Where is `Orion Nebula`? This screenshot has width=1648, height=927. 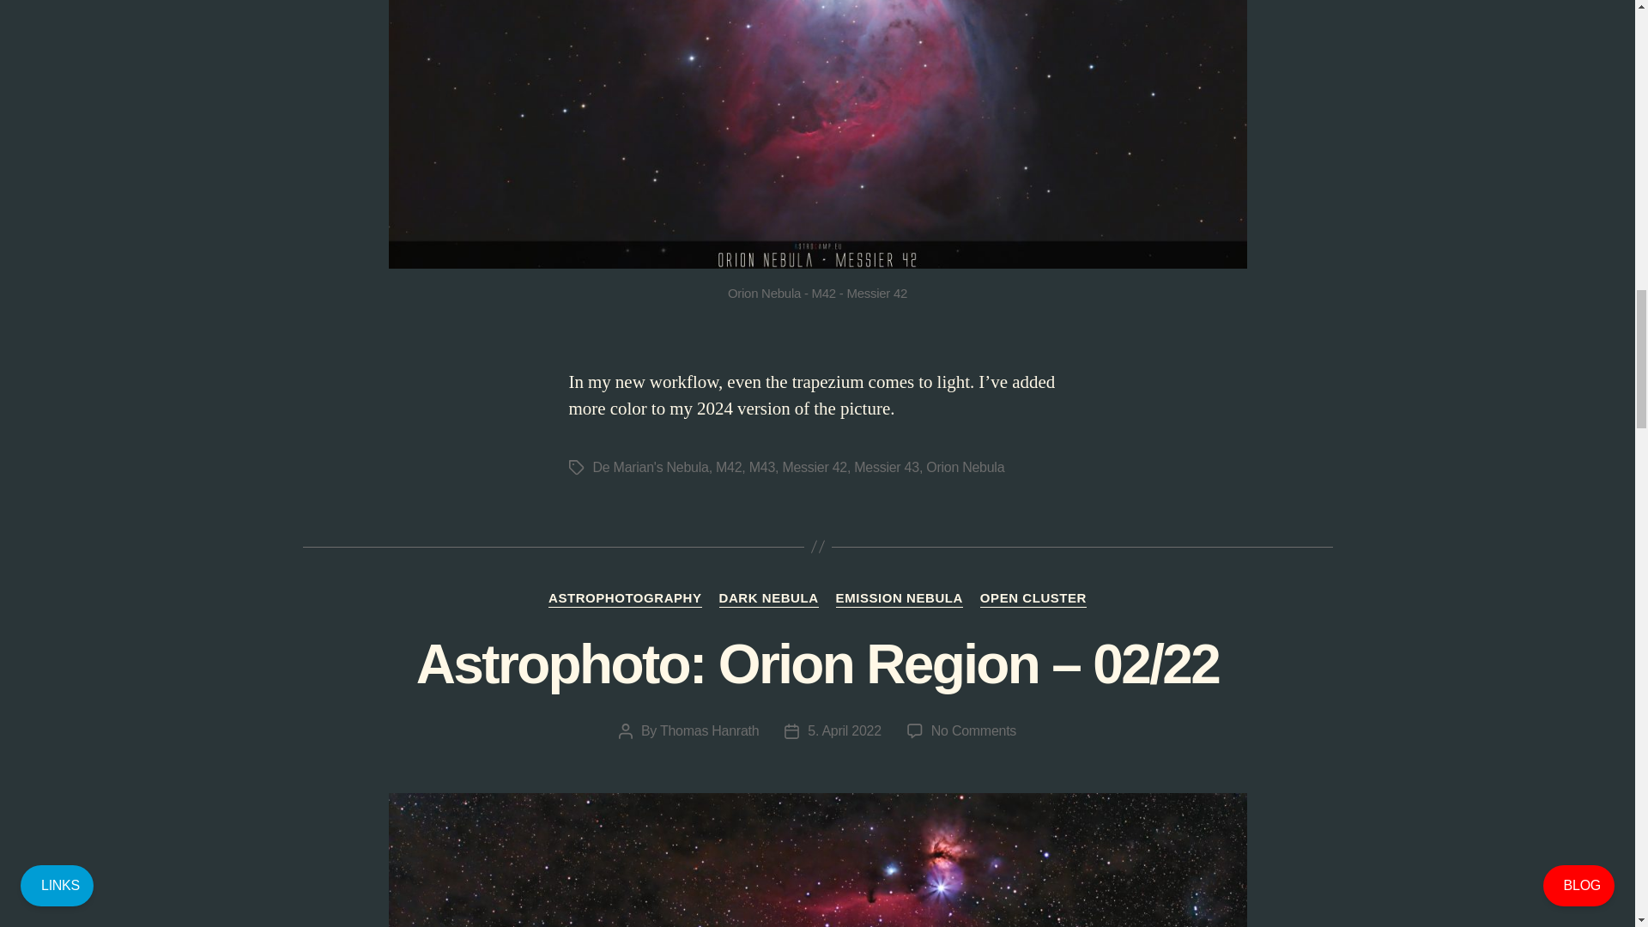 Orion Nebula is located at coordinates (965, 467).